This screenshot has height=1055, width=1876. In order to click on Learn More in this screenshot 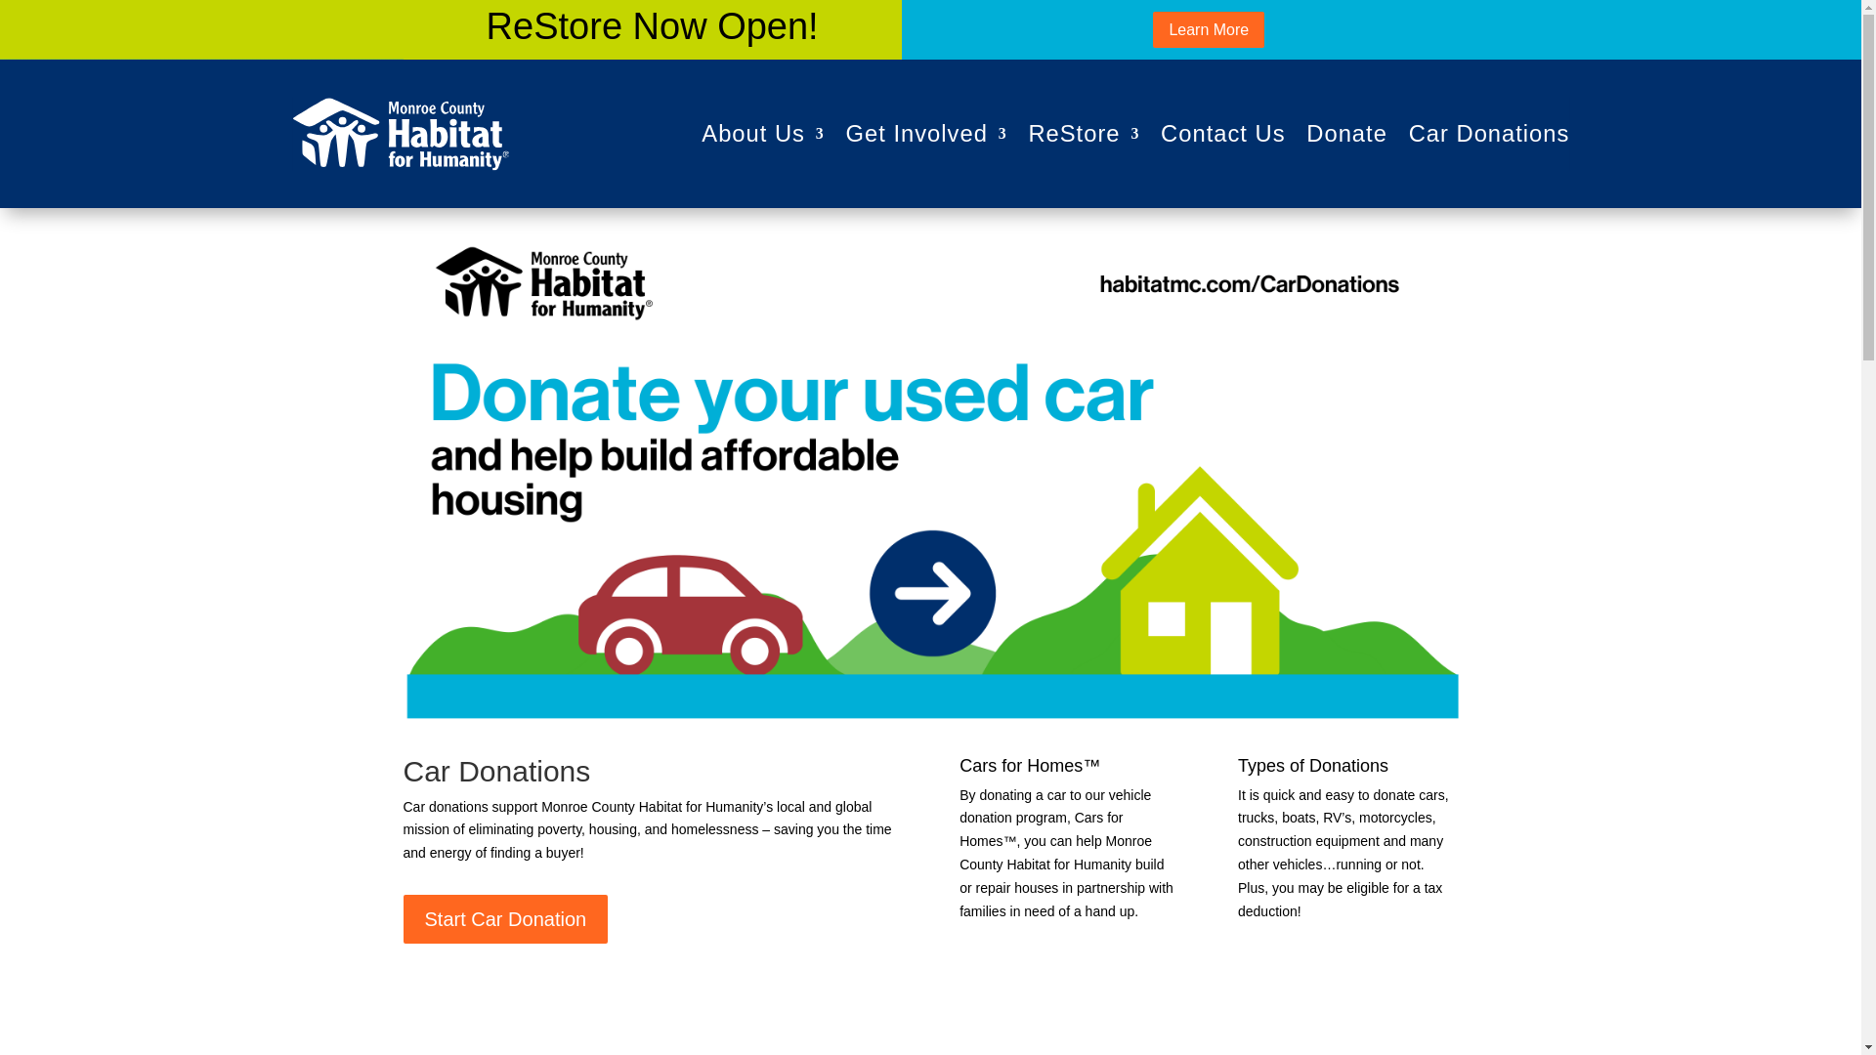, I will do `click(1209, 29)`.